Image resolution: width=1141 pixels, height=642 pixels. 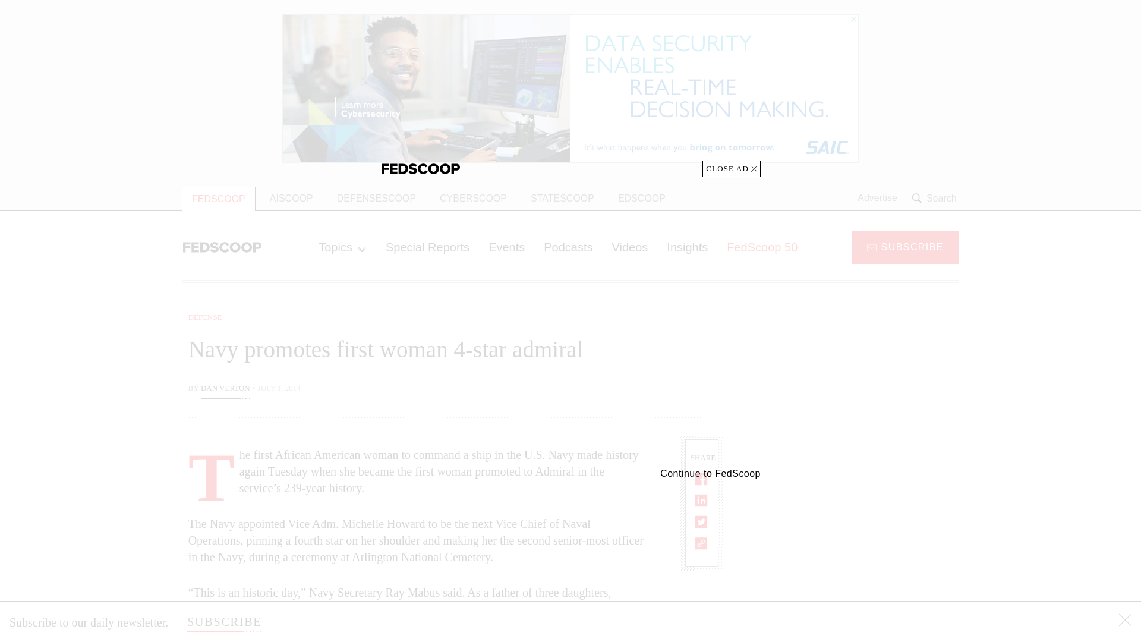 I want to click on FEDSCOOP, so click(x=219, y=199).